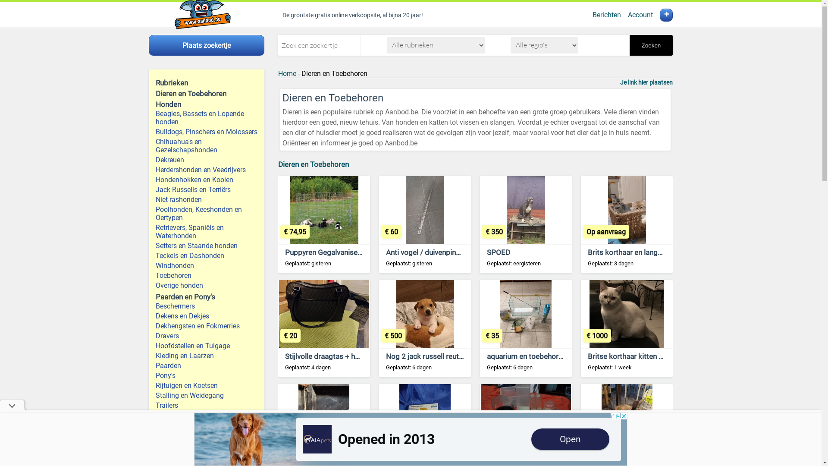 This screenshot has width=828, height=466. What do you see at coordinates (207, 199) in the screenshot?
I see `Niet-rashonden` at bounding box center [207, 199].